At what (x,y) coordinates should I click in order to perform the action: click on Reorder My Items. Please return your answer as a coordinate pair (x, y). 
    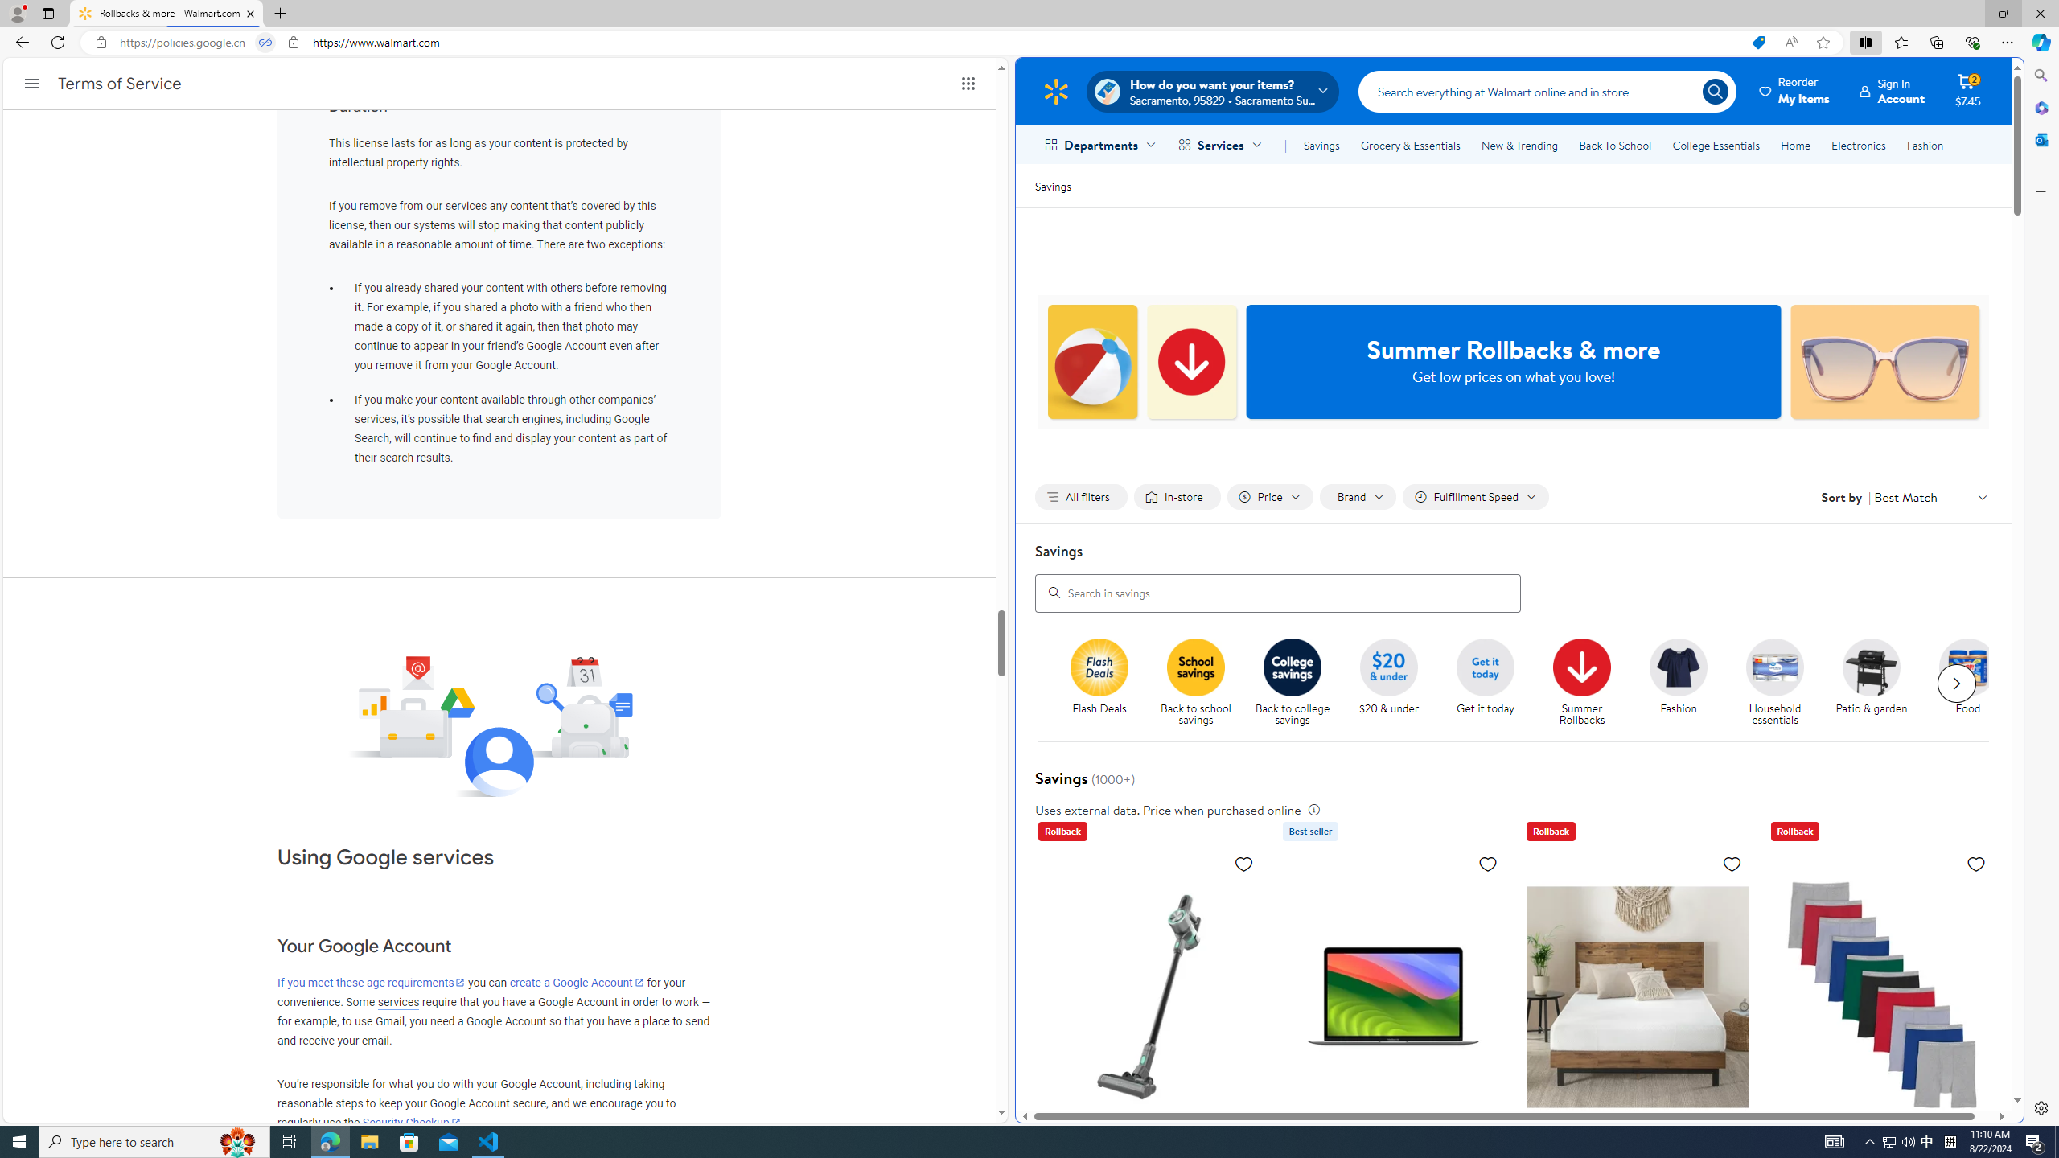
    Looking at the image, I should click on (1795, 91).